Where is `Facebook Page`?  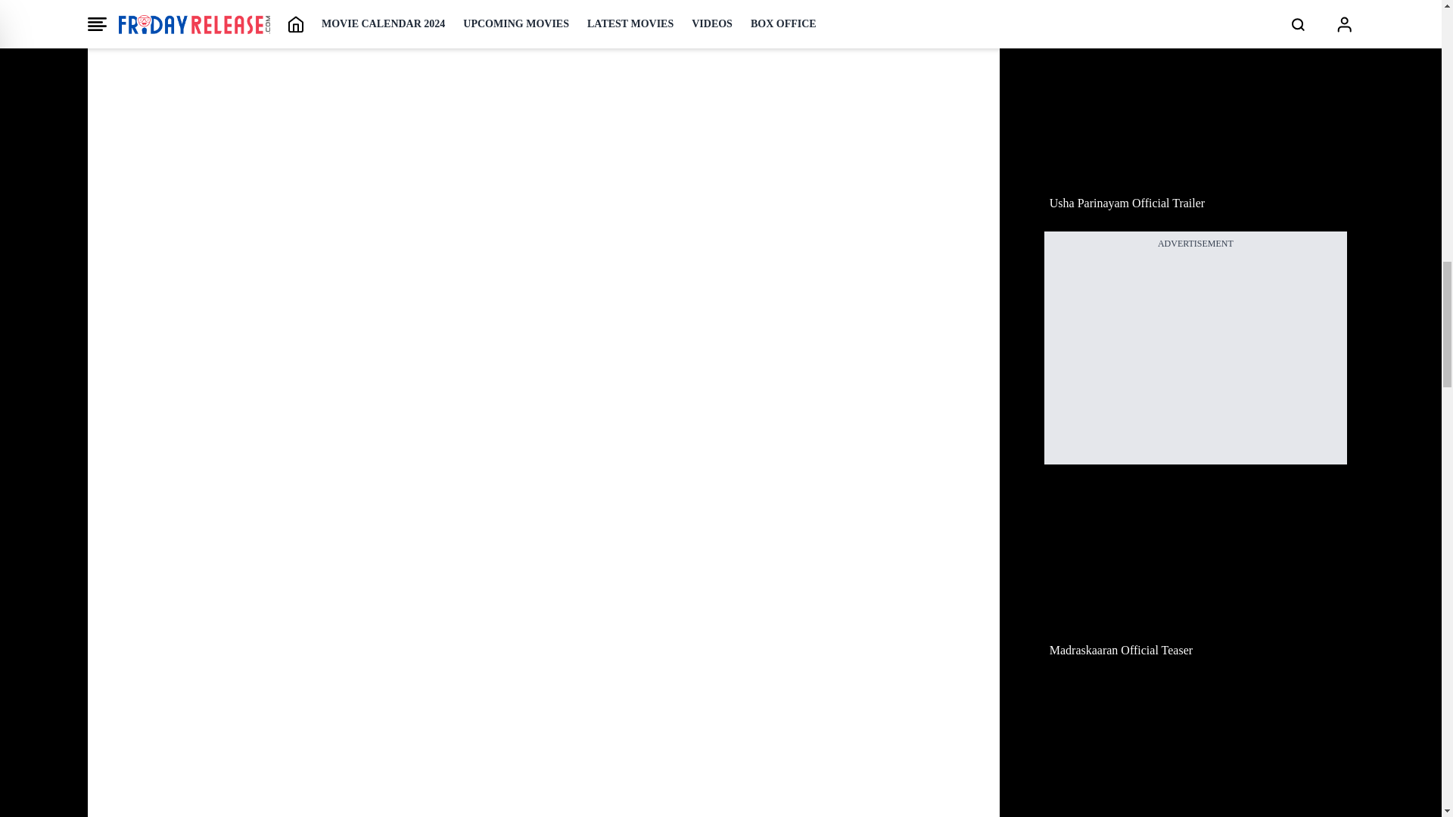 Facebook Page is located at coordinates (389, 6).